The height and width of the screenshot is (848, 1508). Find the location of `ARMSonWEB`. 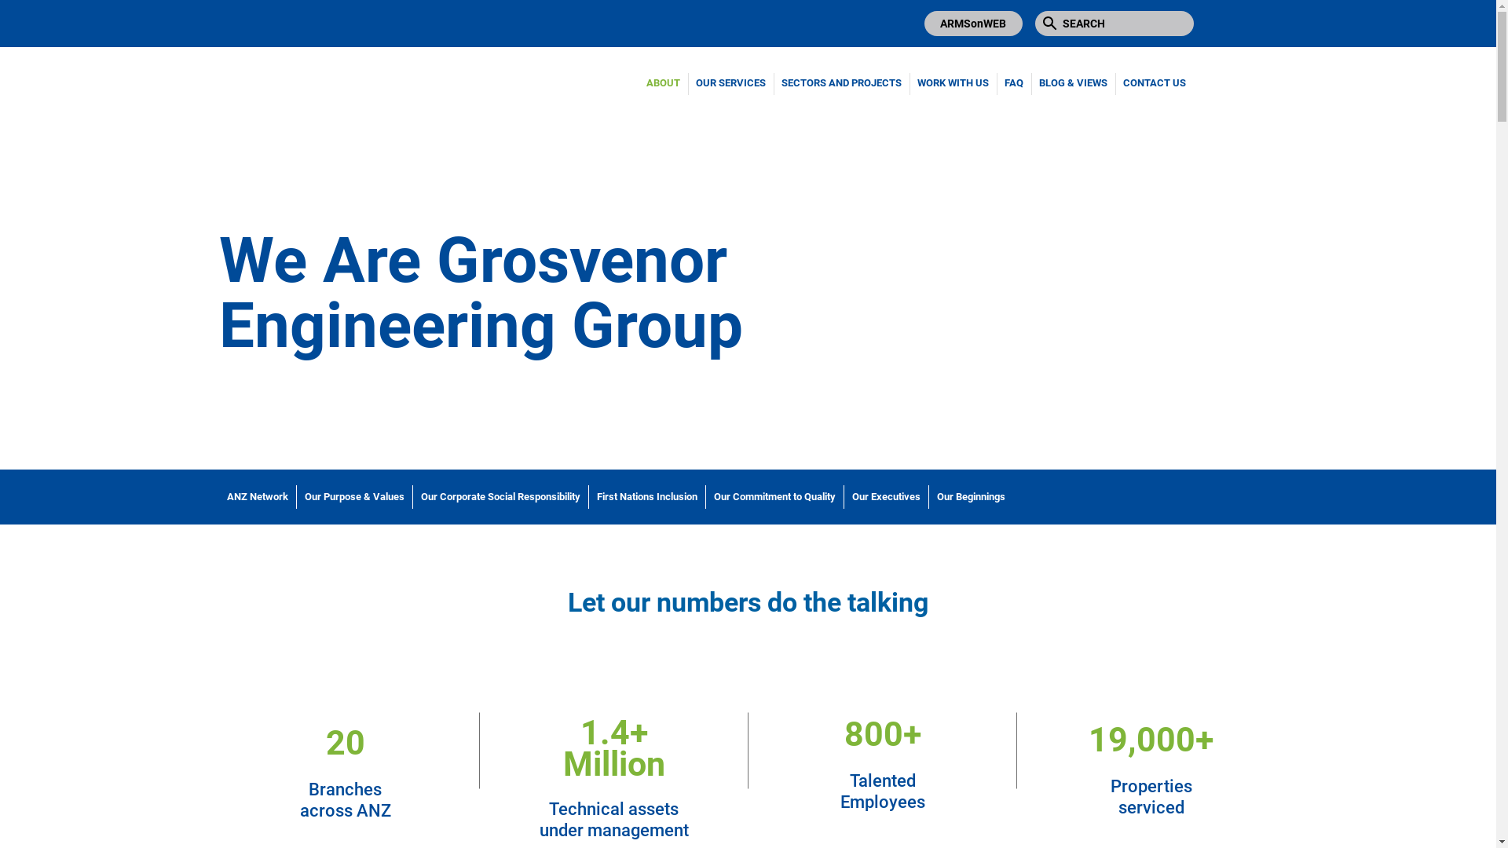

ARMSonWEB is located at coordinates (972, 24).